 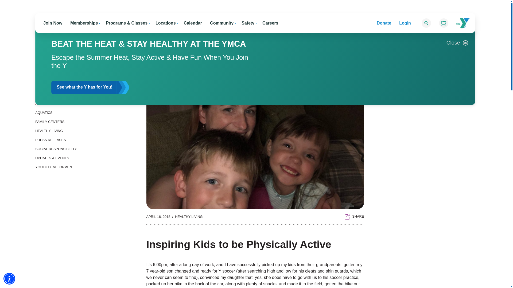 I want to click on Accessibility Menu, so click(x=9, y=278).